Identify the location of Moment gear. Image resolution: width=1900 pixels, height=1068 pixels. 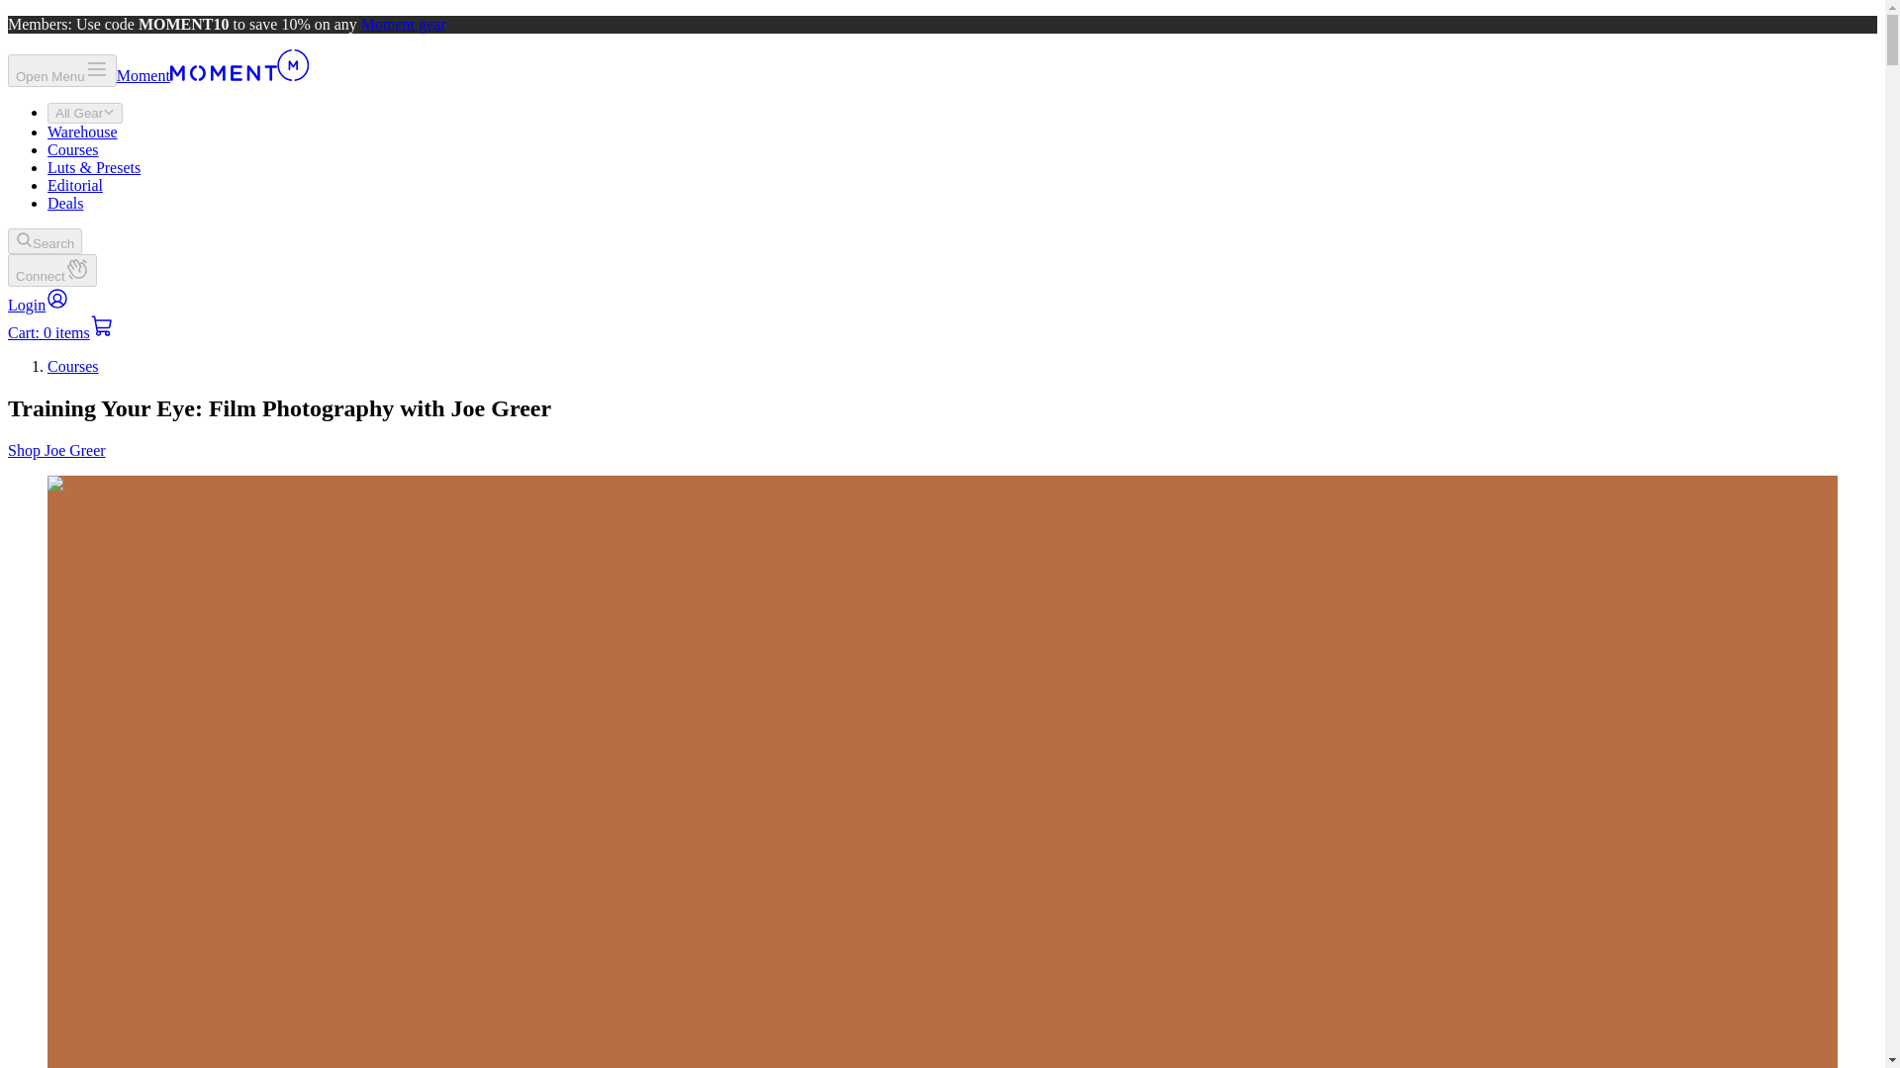
(404, 24).